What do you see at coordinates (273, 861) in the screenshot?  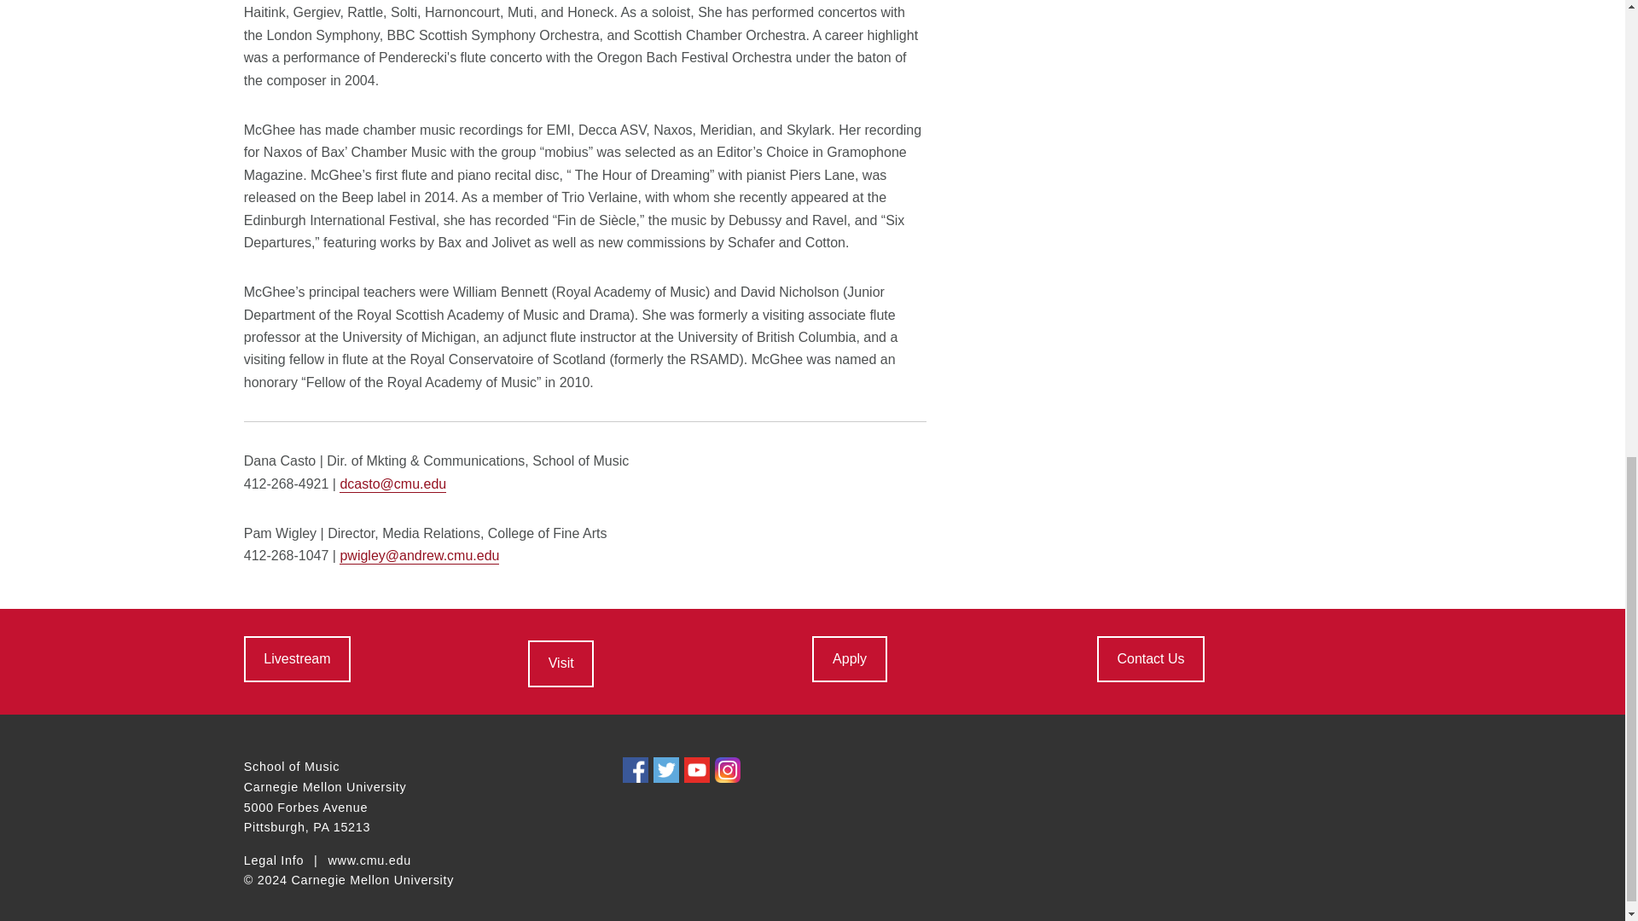 I see `Legal Info` at bounding box center [273, 861].